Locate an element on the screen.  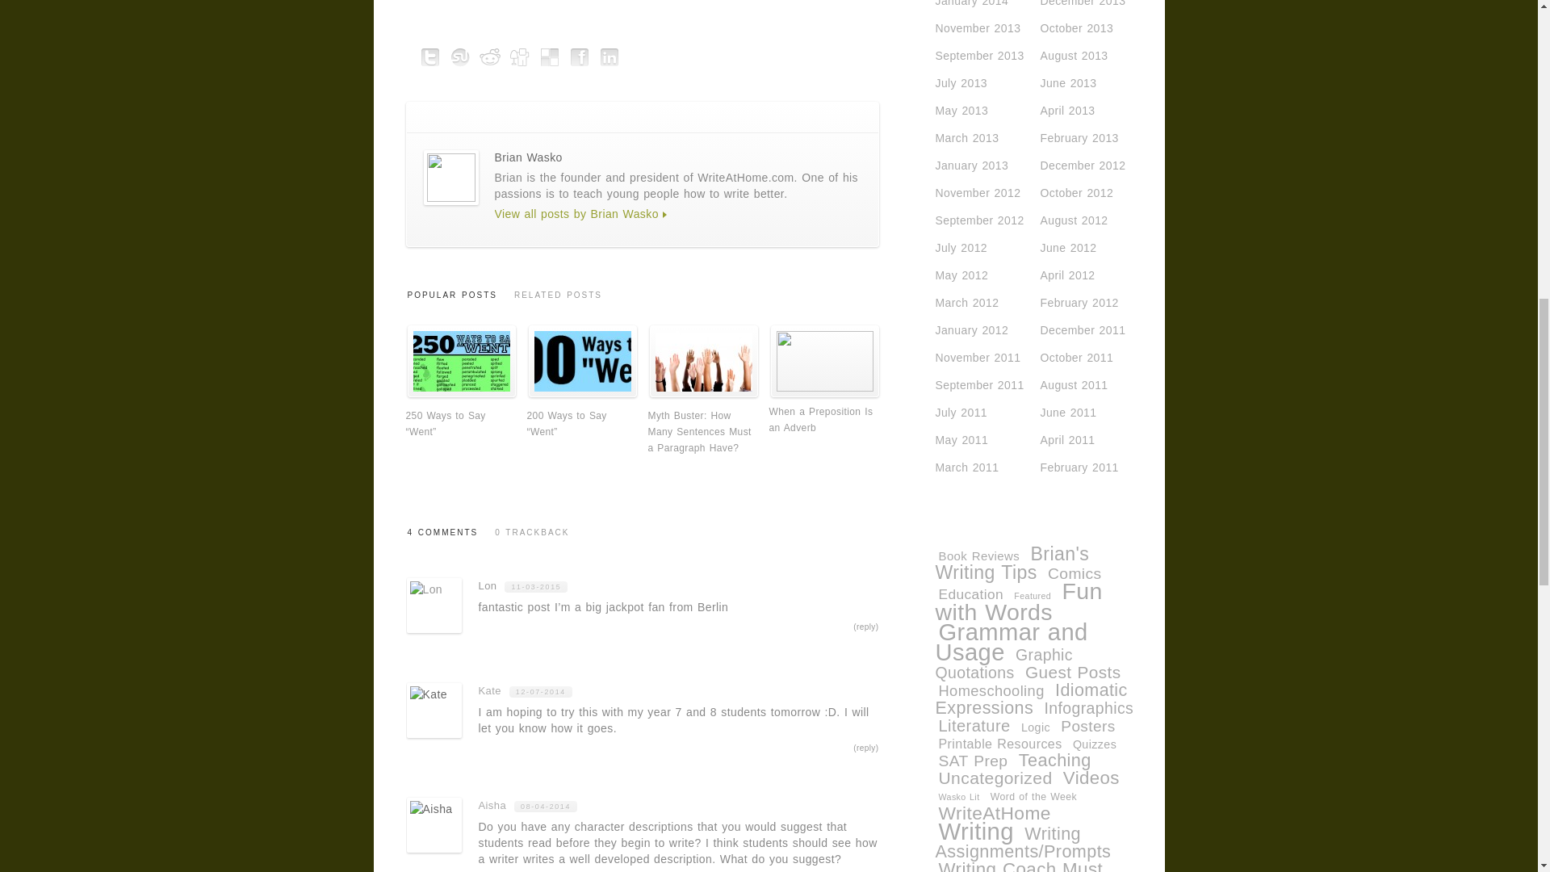
View all posts by Brian Wasko is located at coordinates (576, 214).